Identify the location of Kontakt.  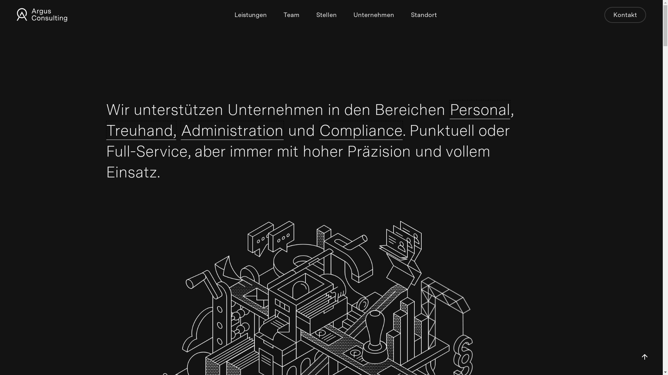
(625, 15).